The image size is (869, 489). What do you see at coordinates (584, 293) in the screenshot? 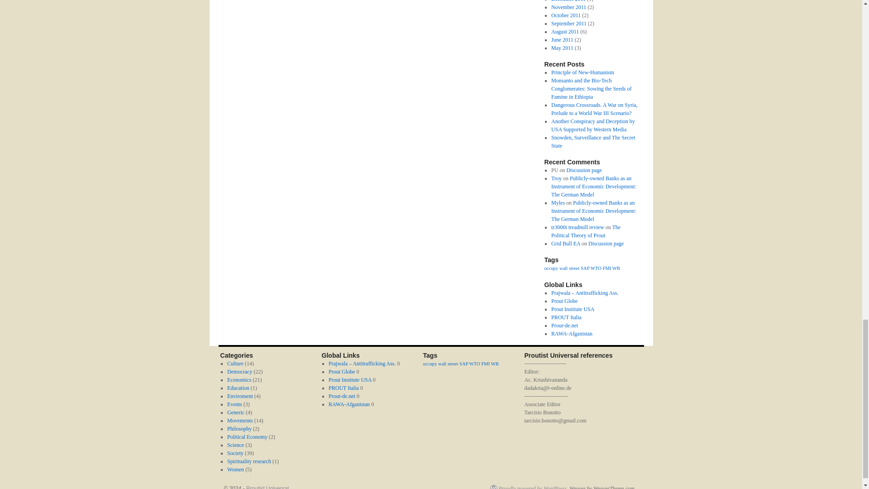
I see `Antitrafficking Indian Association` at bounding box center [584, 293].